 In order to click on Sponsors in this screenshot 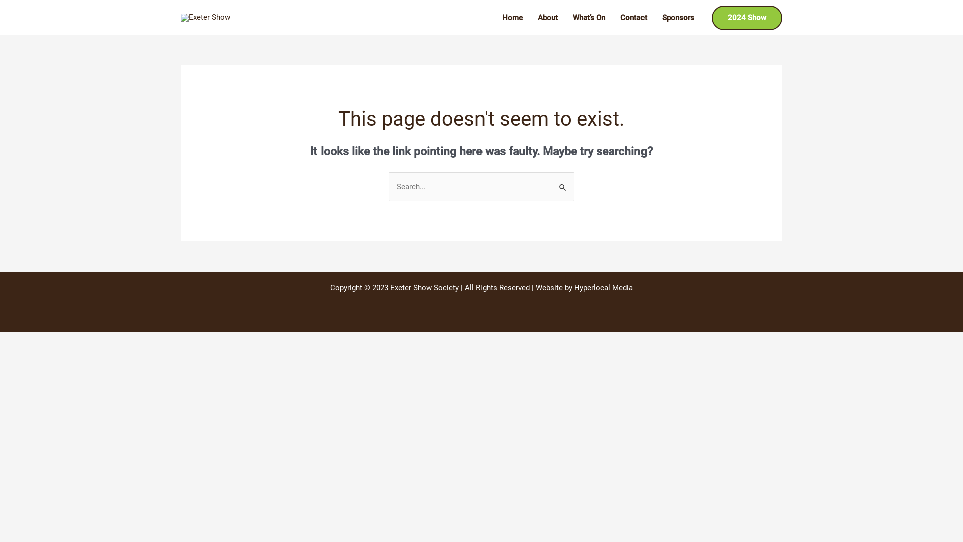, I will do `click(678, 18)`.